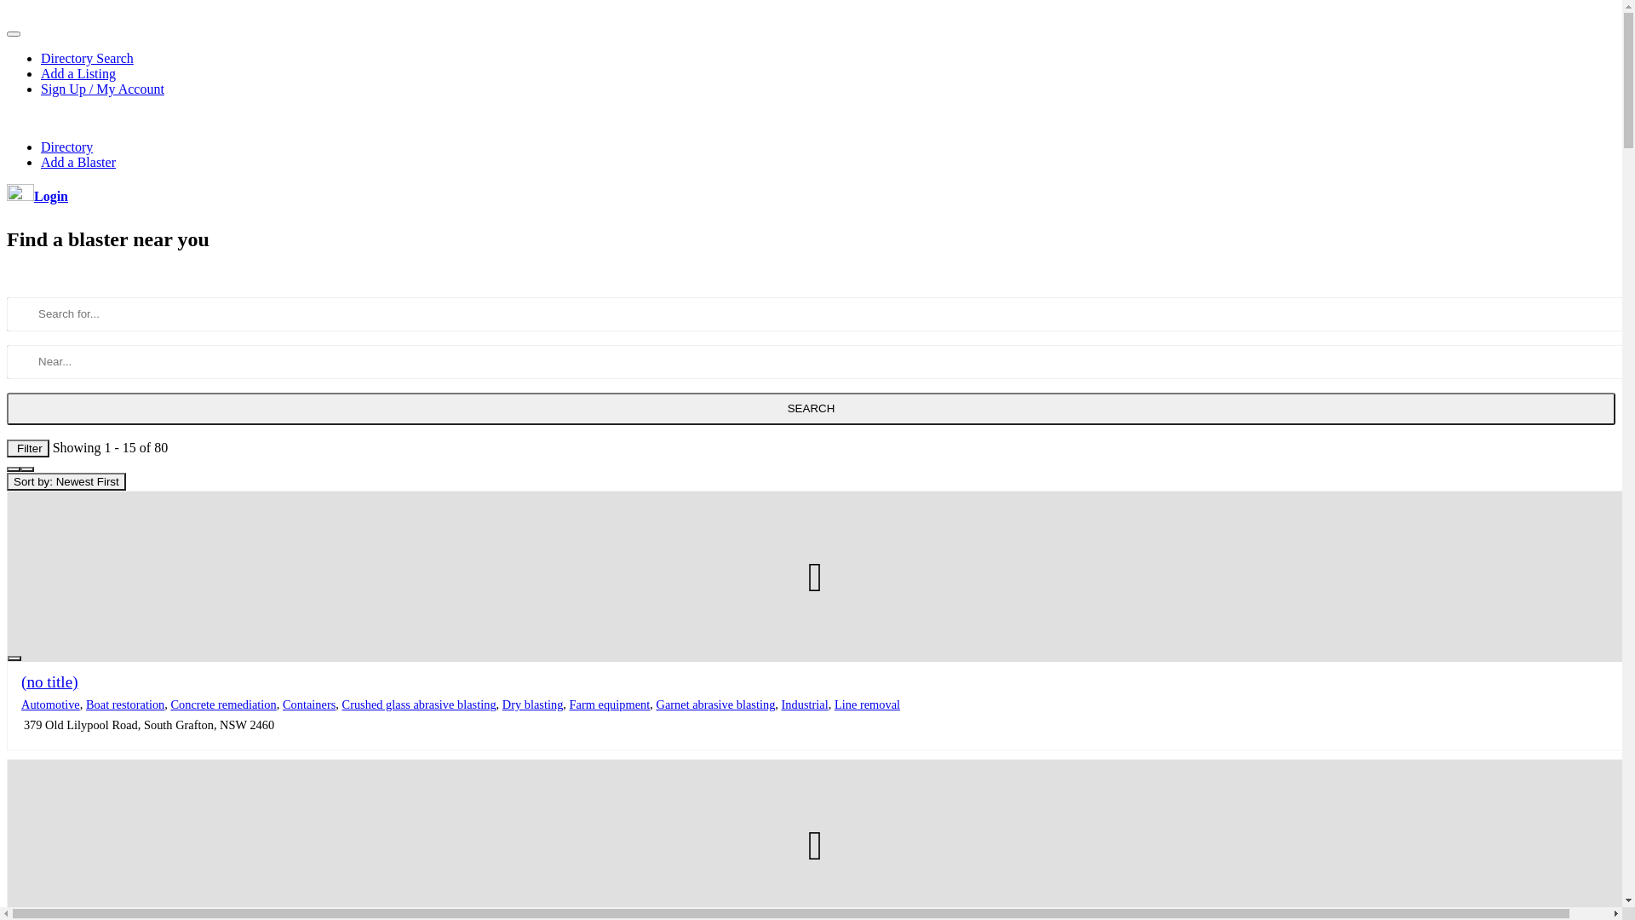  Describe the element at coordinates (123, 499) in the screenshot. I see `Oldest First` at that location.